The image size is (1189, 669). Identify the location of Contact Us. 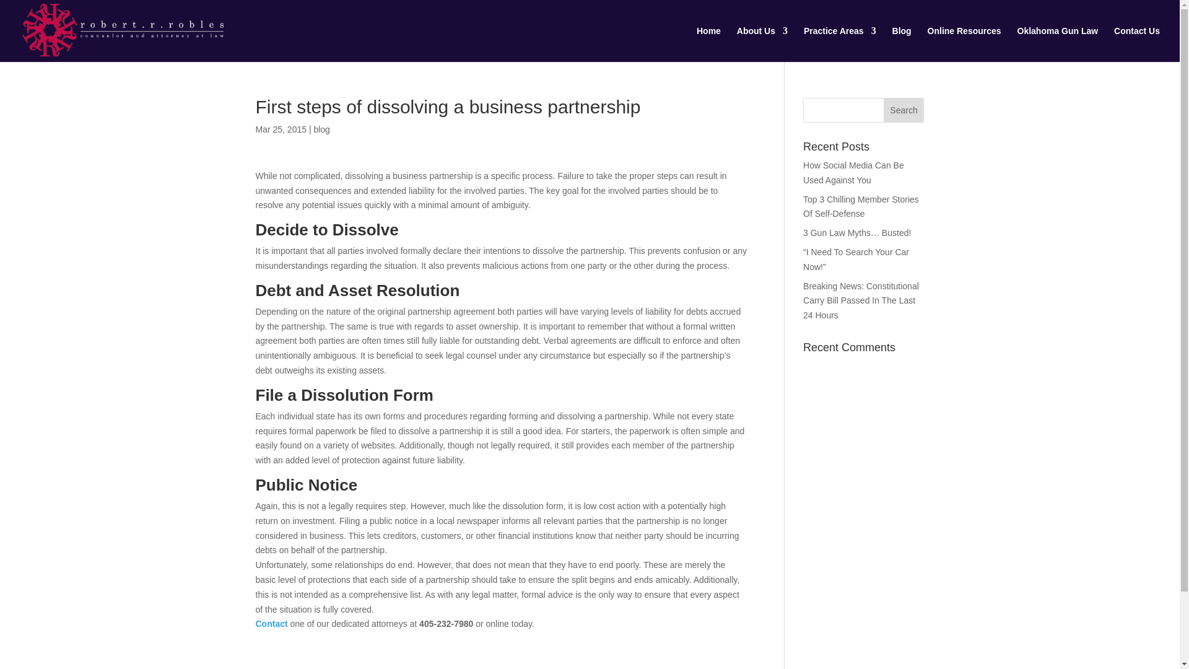
(1137, 45).